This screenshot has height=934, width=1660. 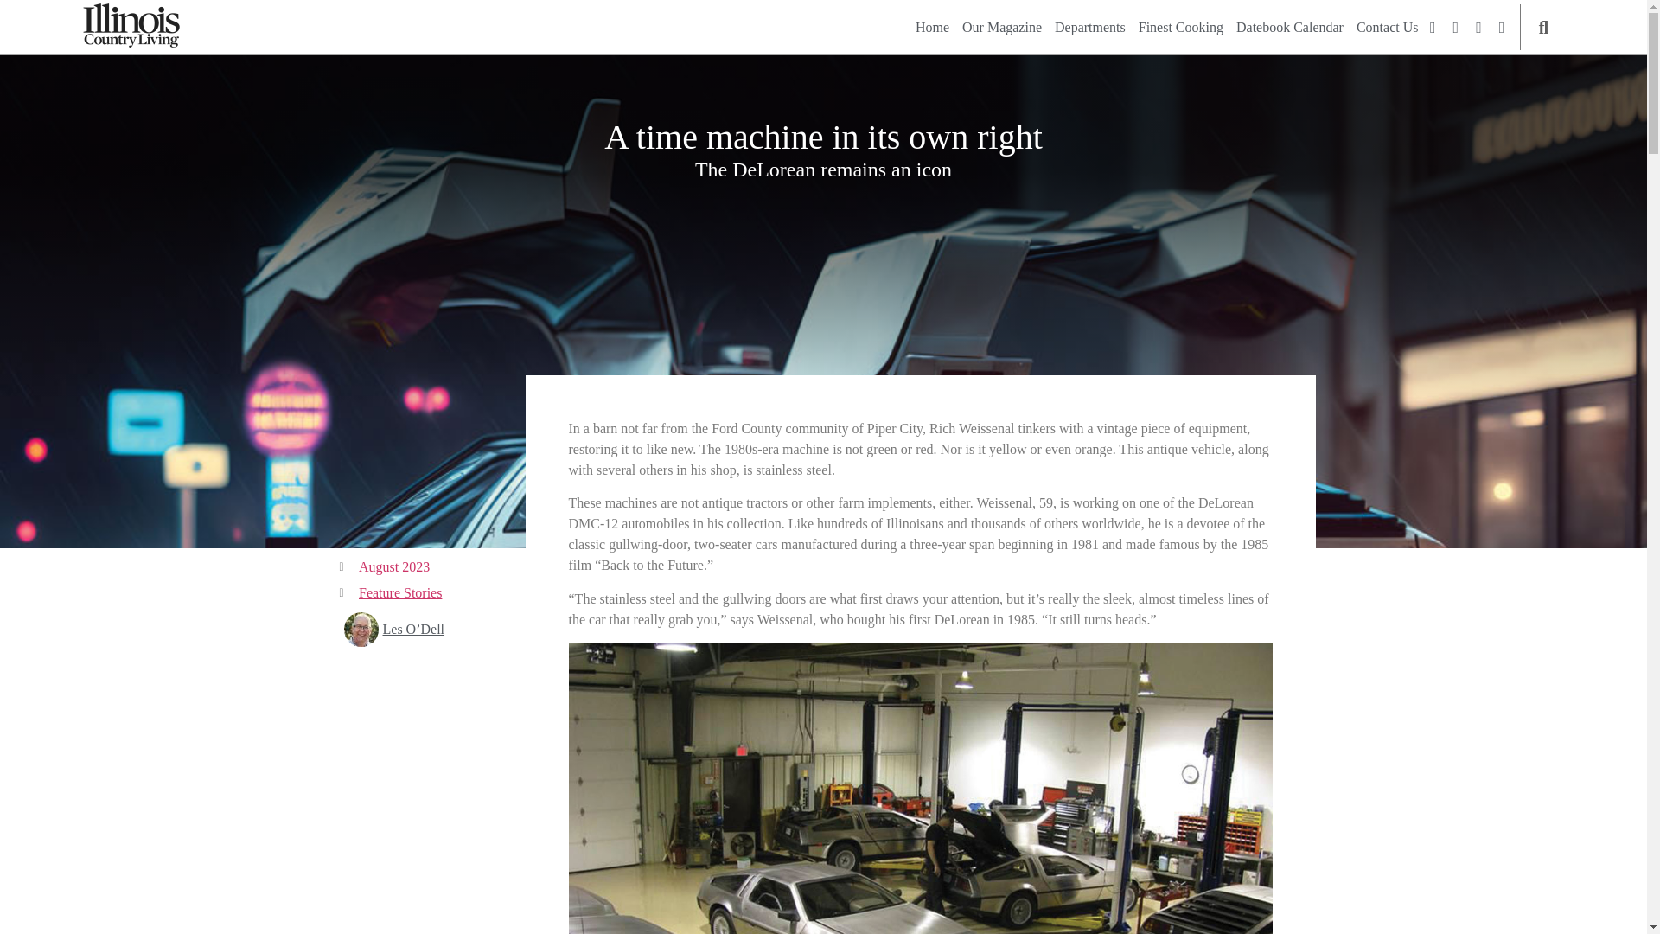 I want to click on Departments, so click(x=1089, y=27).